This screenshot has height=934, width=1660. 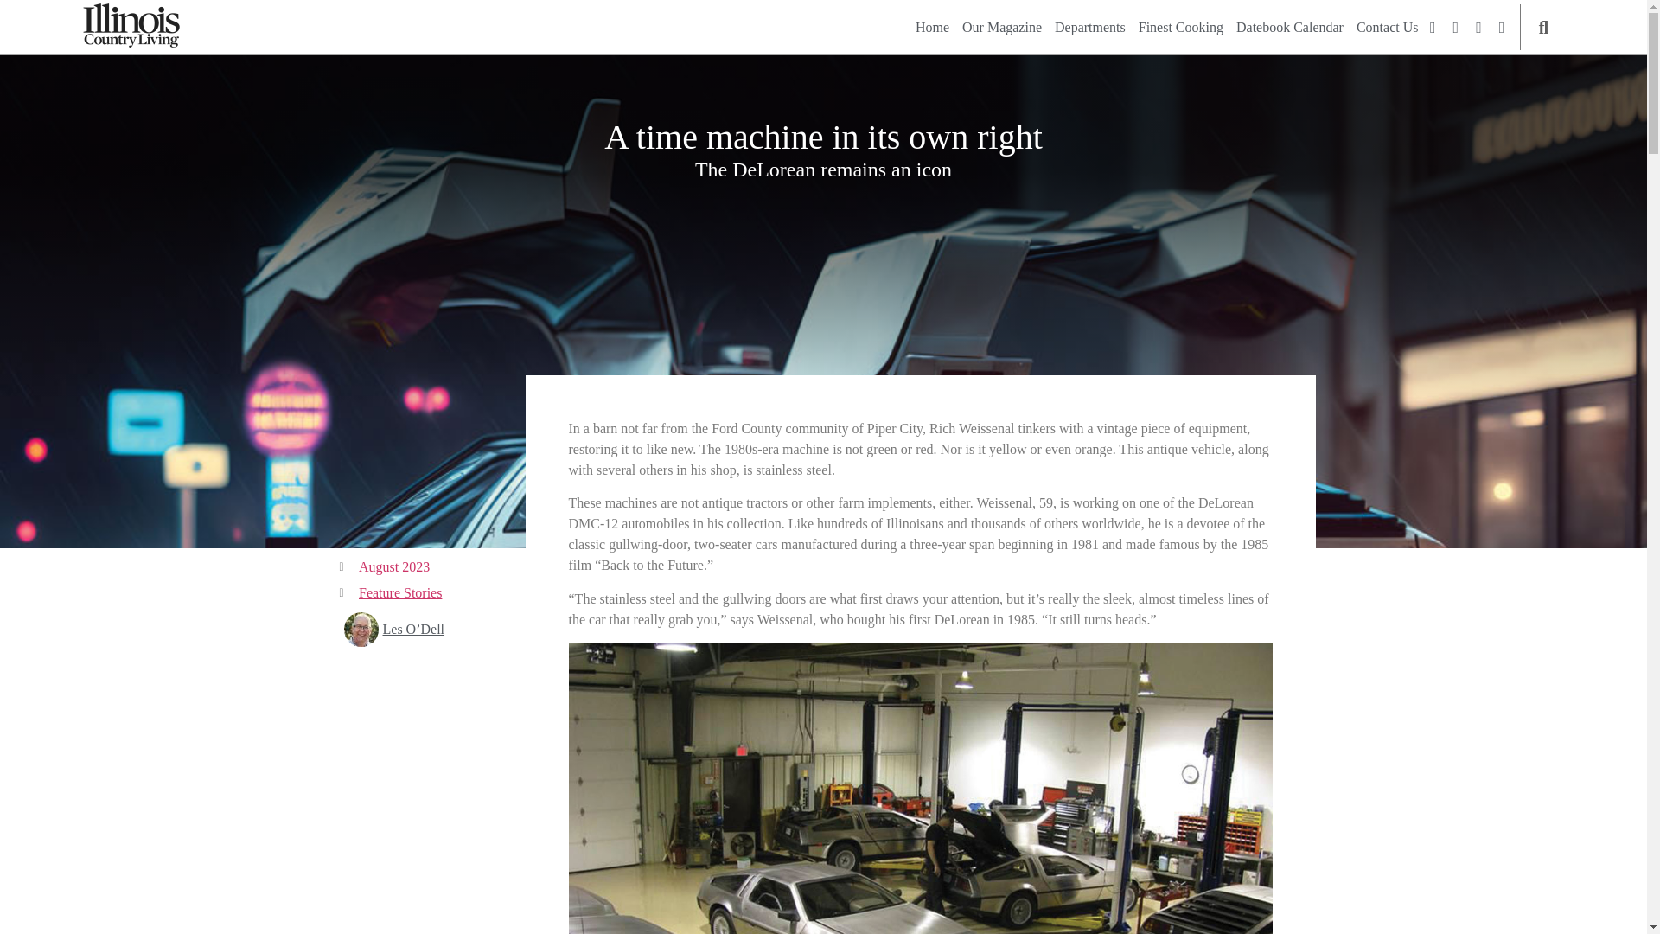 I want to click on Departments, so click(x=1089, y=27).